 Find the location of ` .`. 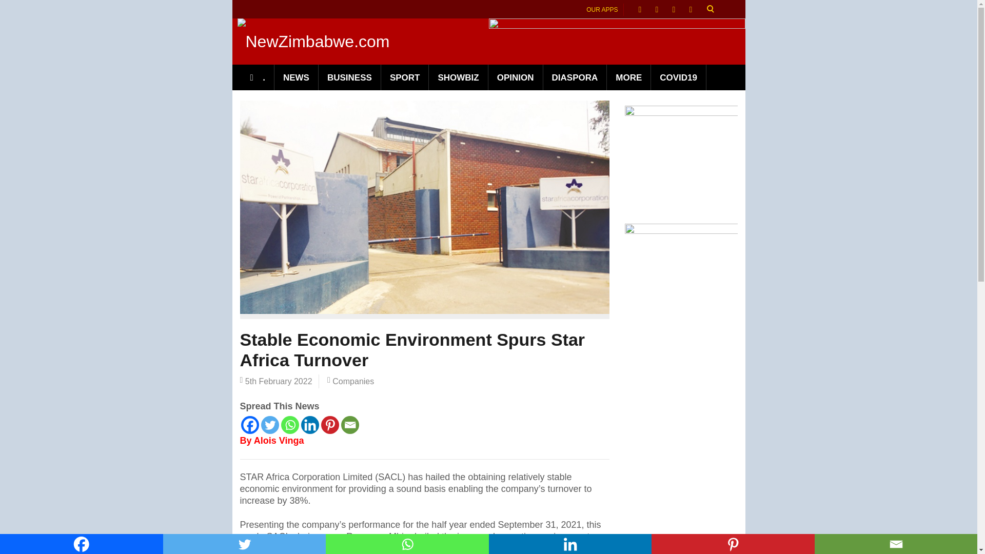

 . is located at coordinates (258, 77).